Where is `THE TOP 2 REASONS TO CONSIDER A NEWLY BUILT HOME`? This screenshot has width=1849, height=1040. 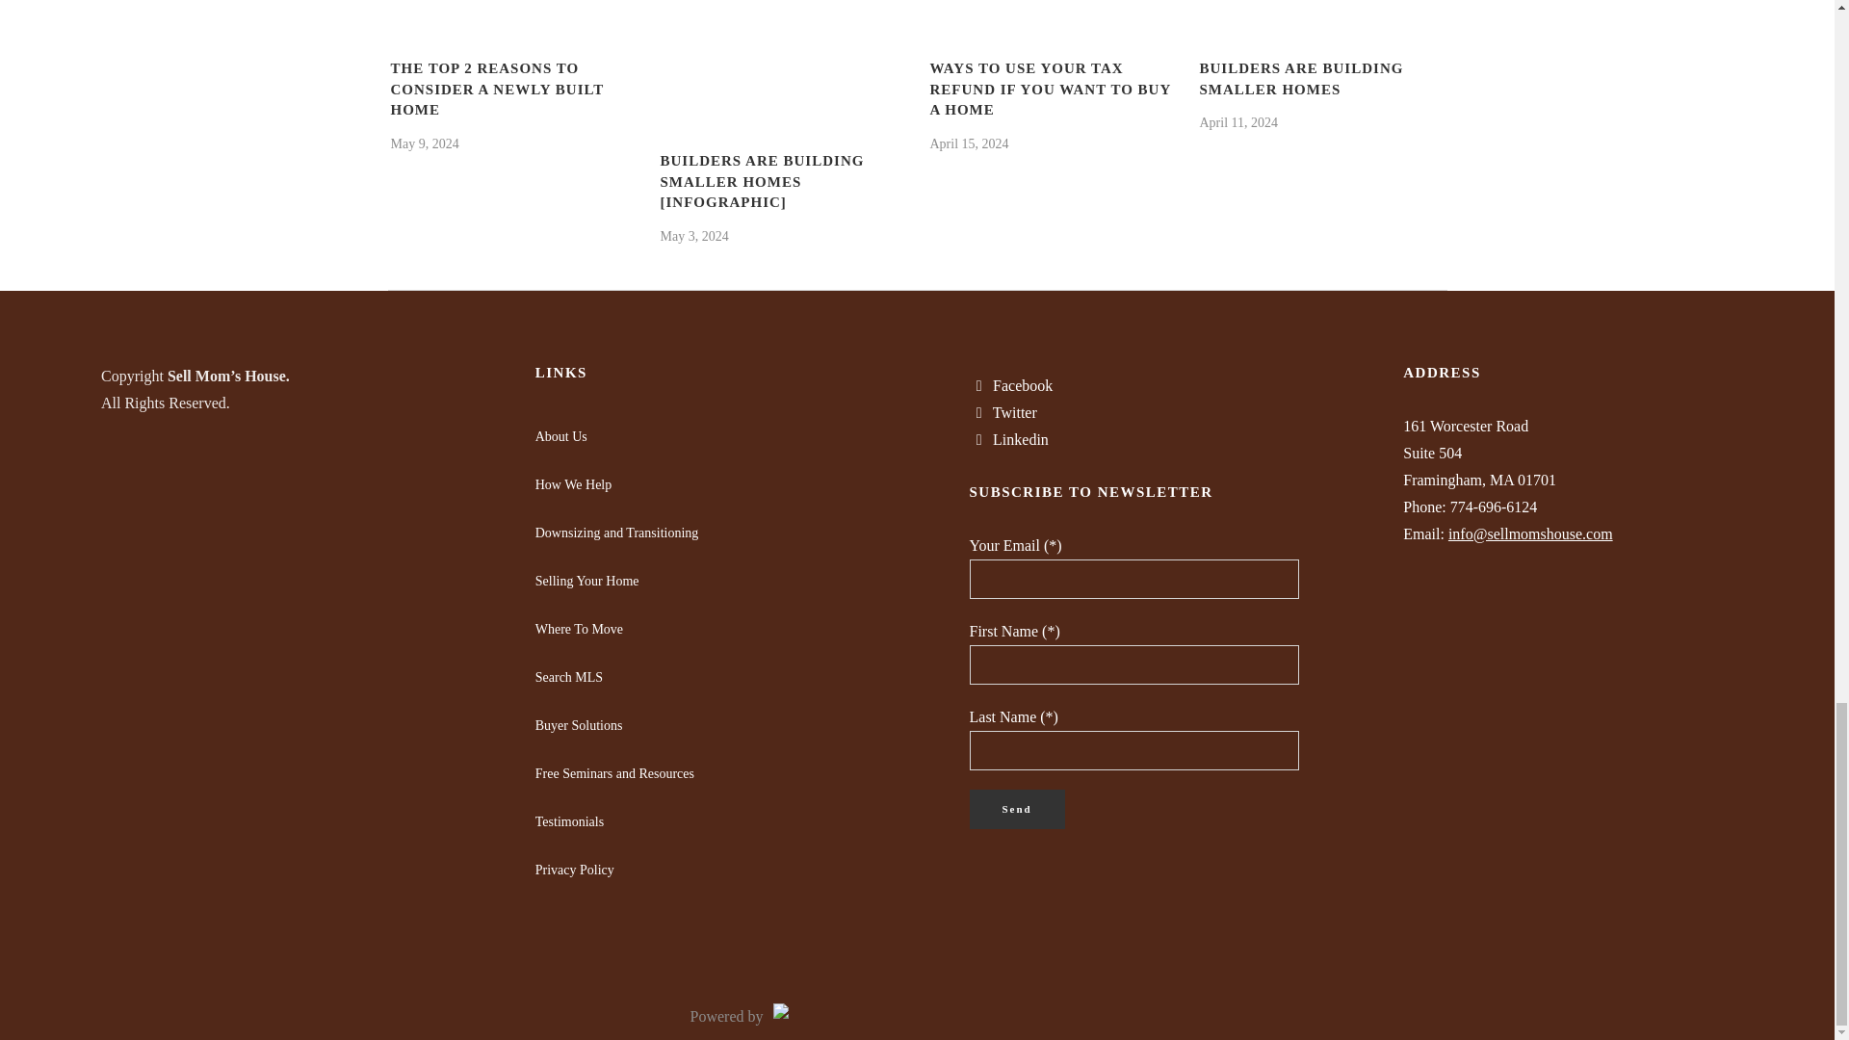 THE TOP 2 REASONS TO CONSIDER A NEWLY BUILT HOME is located at coordinates (497, 89).